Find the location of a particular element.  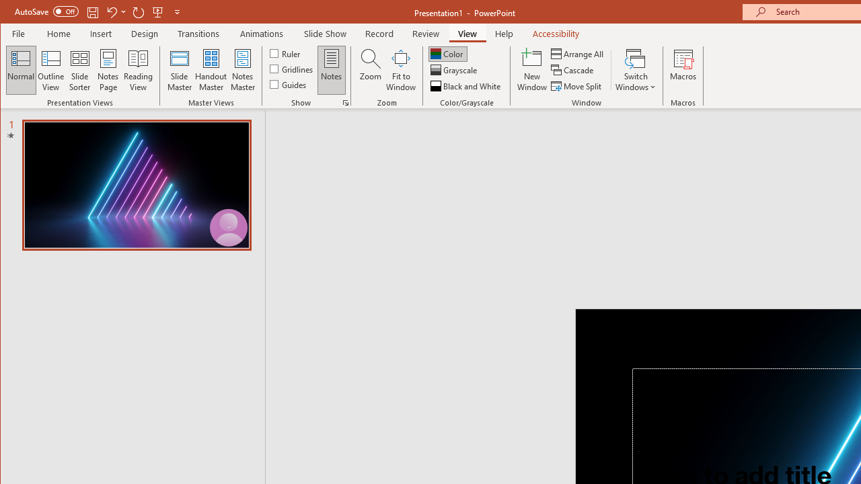

Gridlines is located at coordinates (293, 69).